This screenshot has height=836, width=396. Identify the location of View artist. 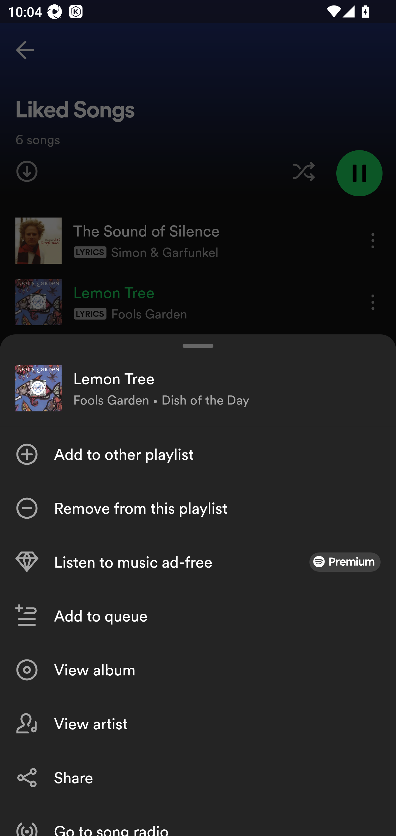
(198, 724).